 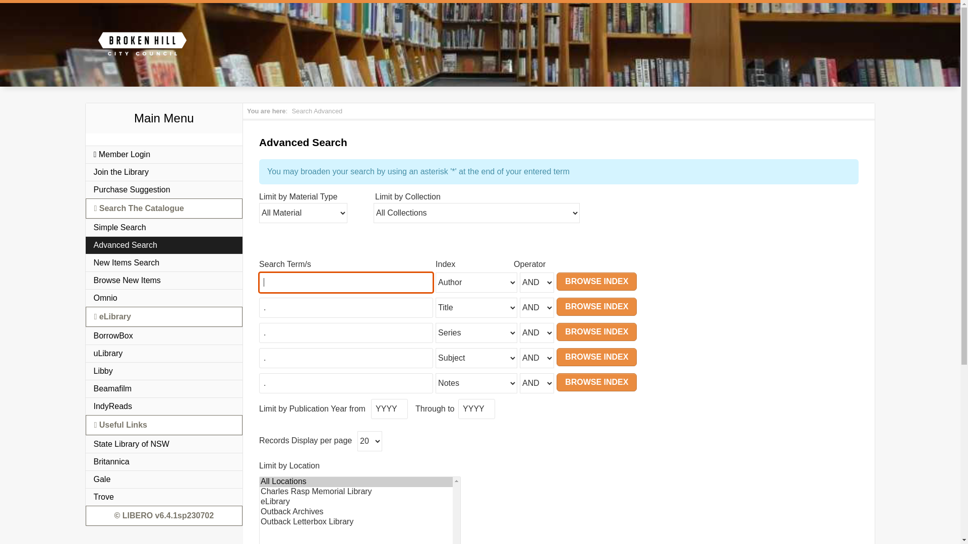 What do you see at coordinates (164, 280) in the screenshot?
I see `Browse New Items` at bounding box center [164, 280].